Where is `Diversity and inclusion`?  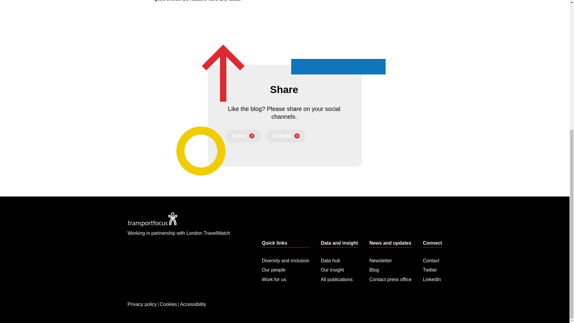 Diversity and inclusion is located at coordinates (285, 261).